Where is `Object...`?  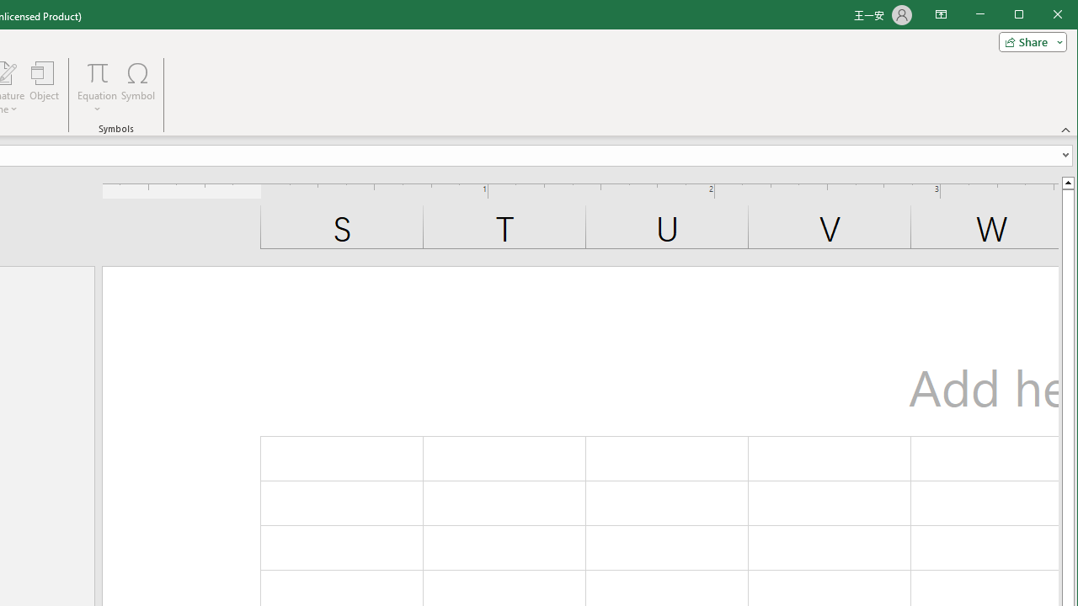 Object... is located at coordinates (45, 88).